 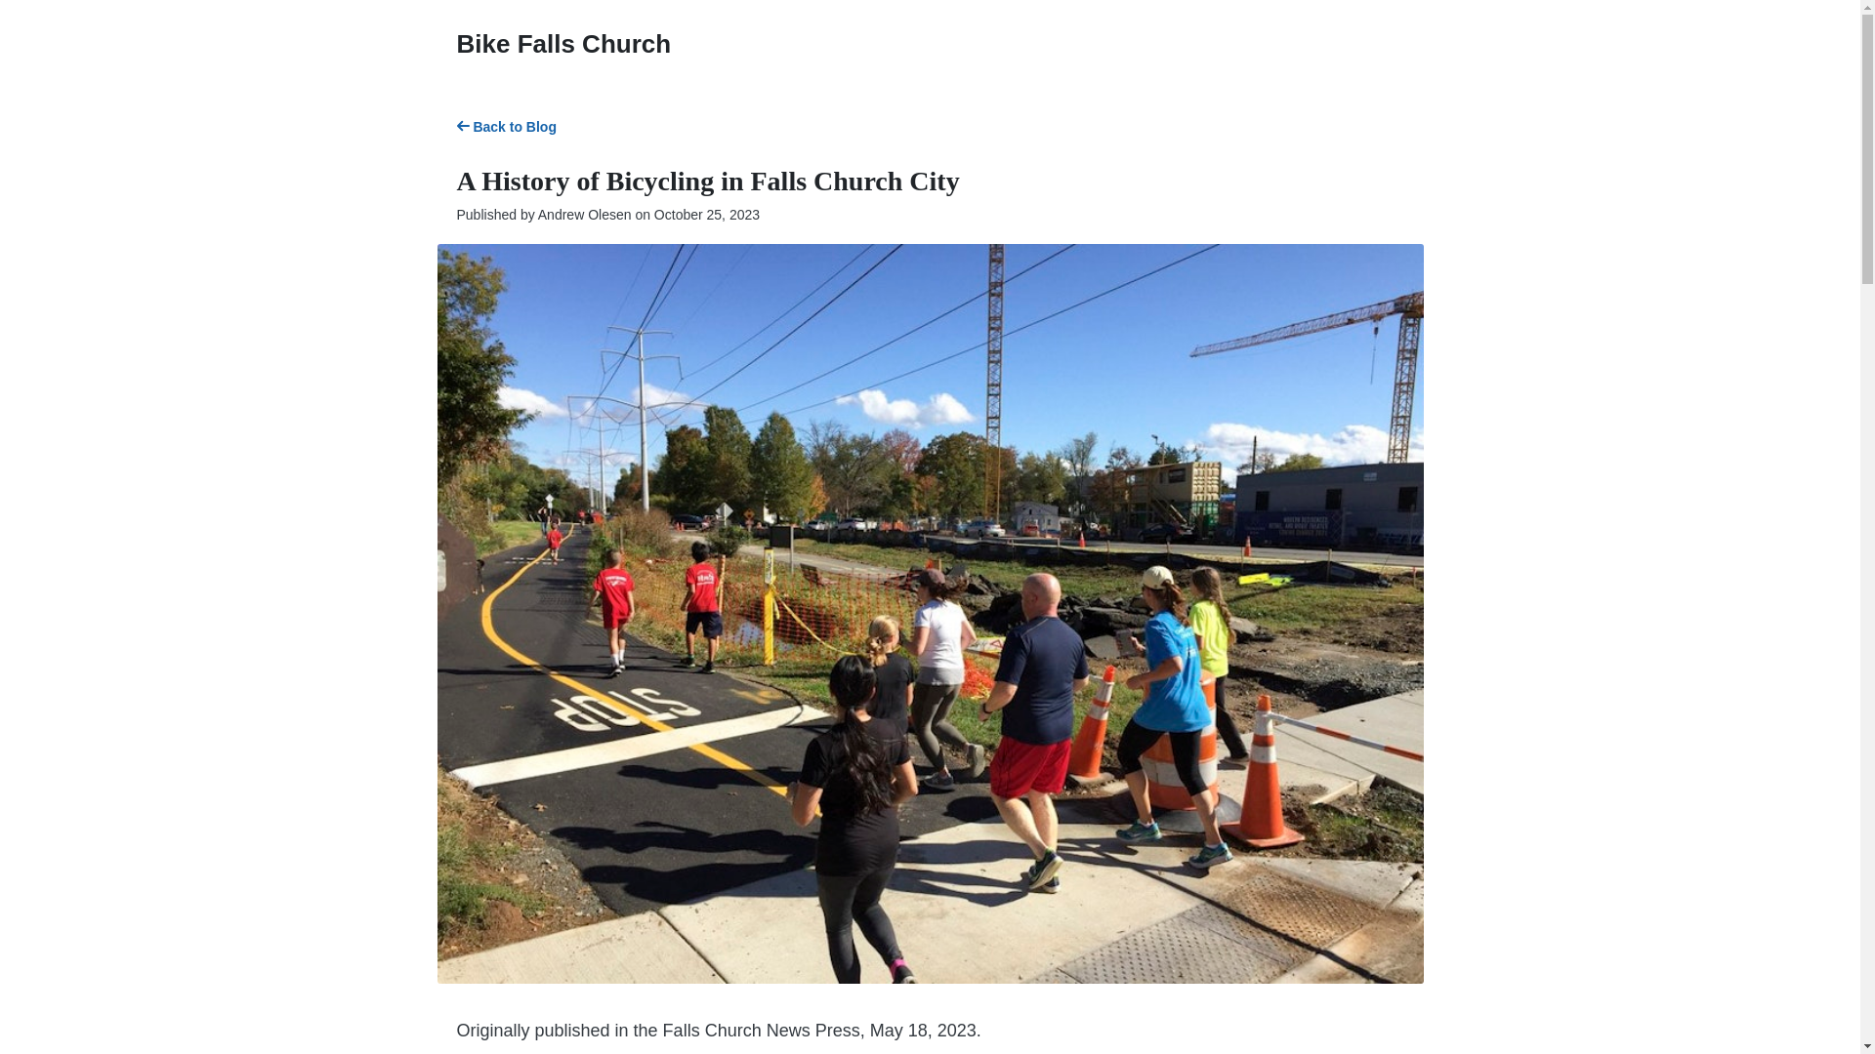 I want to click on Bike Falls Church, so click(x=564, y=44).